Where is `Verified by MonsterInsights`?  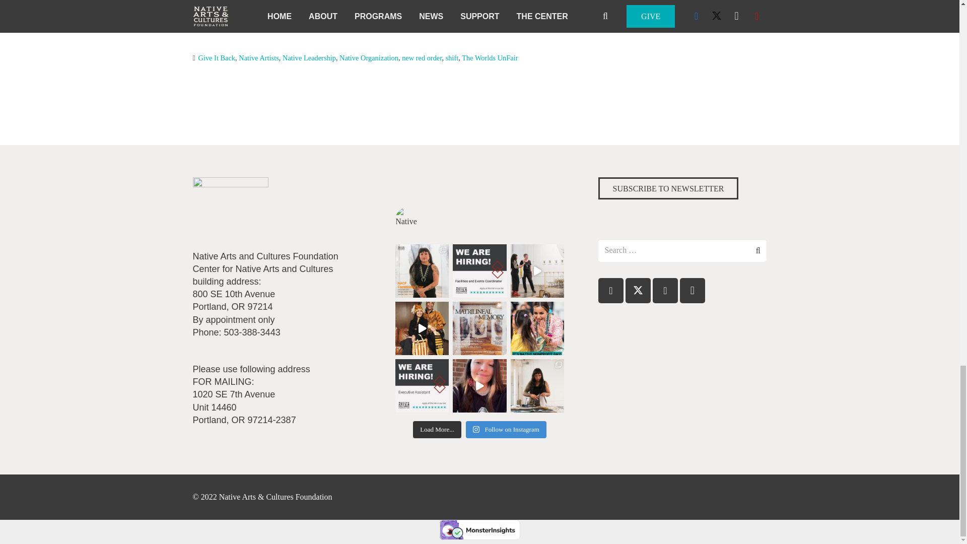 Verified by MonsterInsights is located at coordinates (479, 530).